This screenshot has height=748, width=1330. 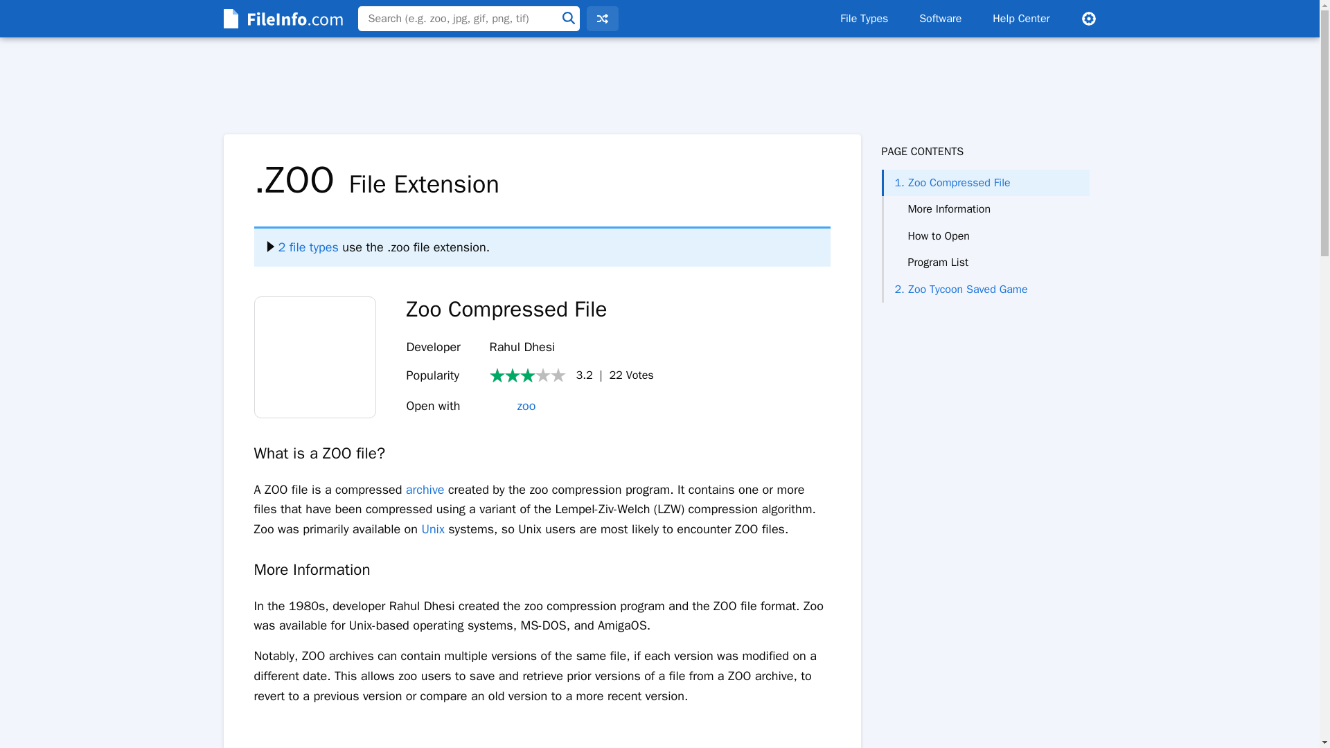 I want to click on ESTsoft ALZip 8 Icon, so click(x=314, y=357).